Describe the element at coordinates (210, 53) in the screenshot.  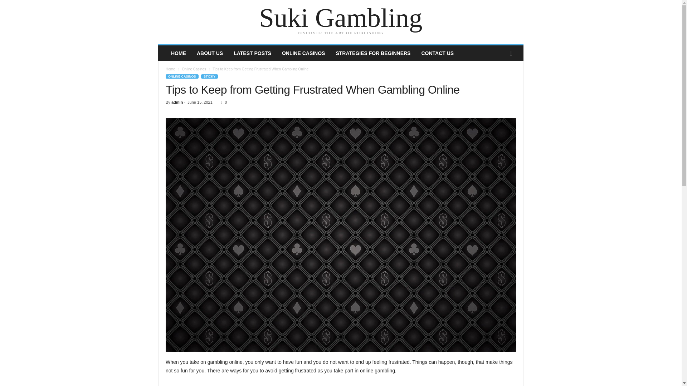
I see `ABOUT US` at that location.